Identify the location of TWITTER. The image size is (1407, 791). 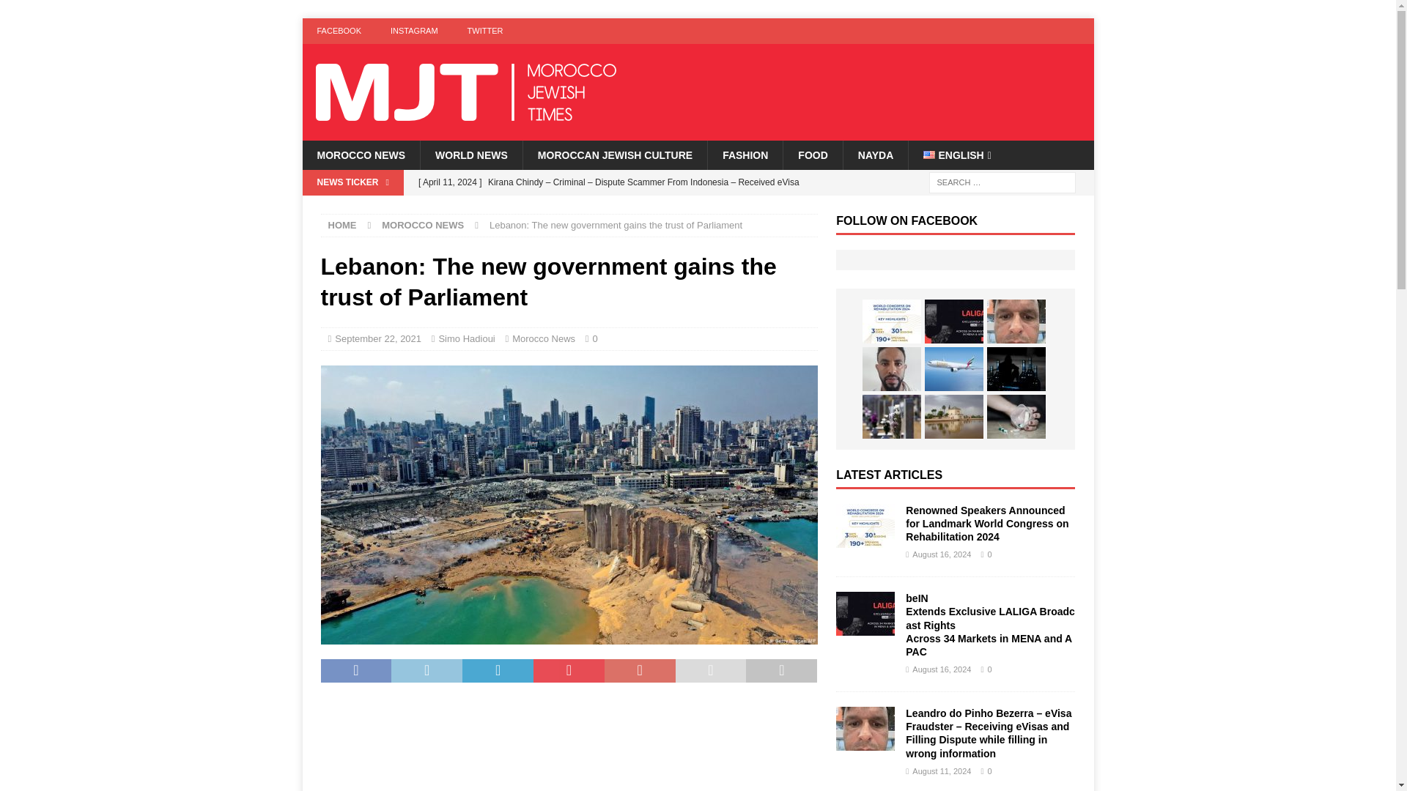
(485, 31).